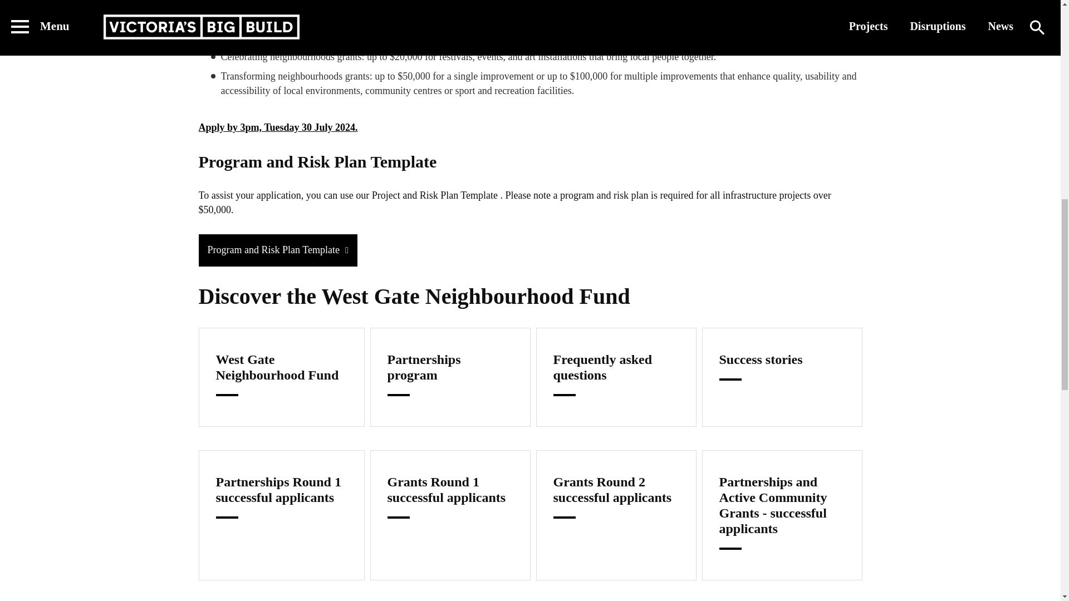 The width and height of the screenshot is (1069, 601). I want to click on Frequently asked questions, so click(615, 377).